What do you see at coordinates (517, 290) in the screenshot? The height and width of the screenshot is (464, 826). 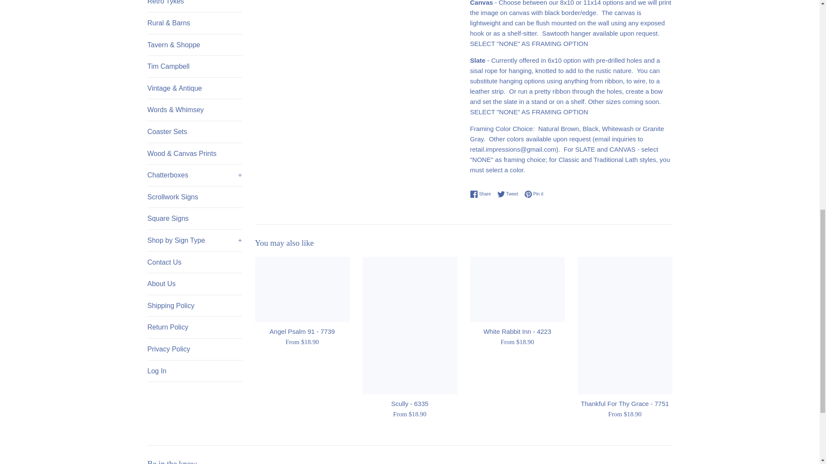 I see `White Rabbit Inn - 4223` at bounding box center [517, 290].